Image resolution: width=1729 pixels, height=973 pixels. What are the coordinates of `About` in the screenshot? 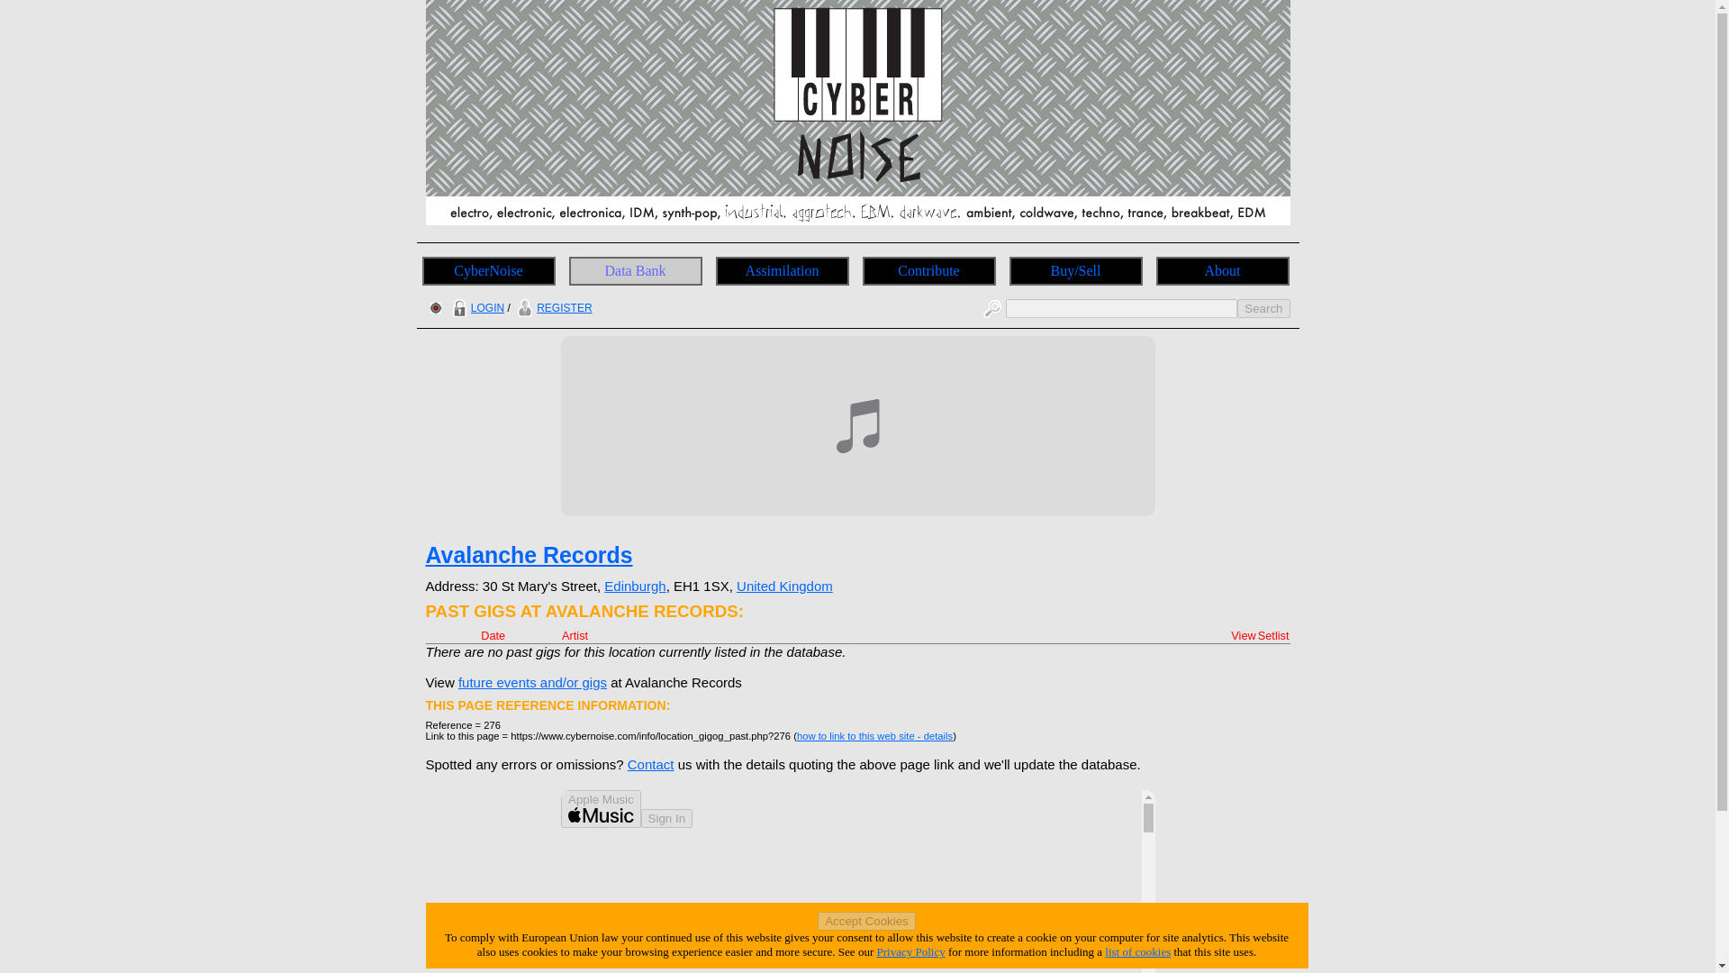 It's located at (1223, 271).